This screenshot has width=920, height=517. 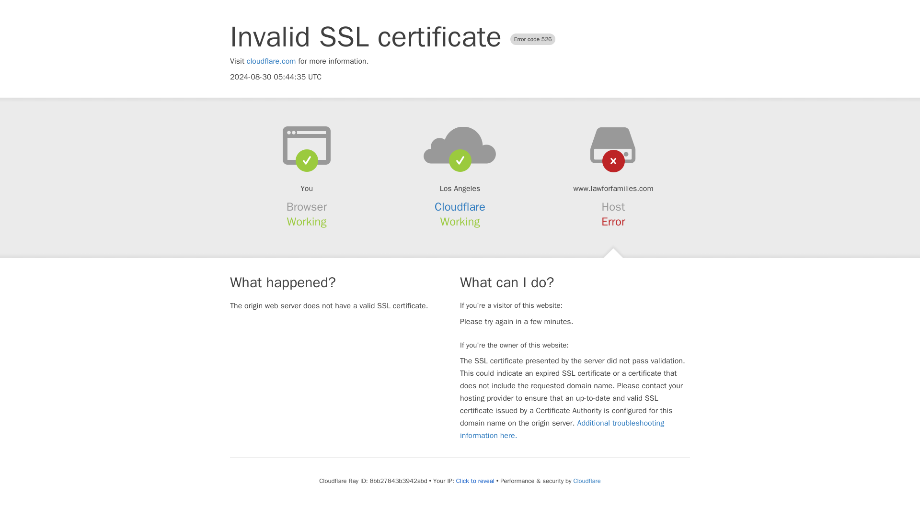 What do you see at coordinates (562, 429) in the screenshot?
I see `Additional troubleshooting information here.` at bounding box center [562, 429].